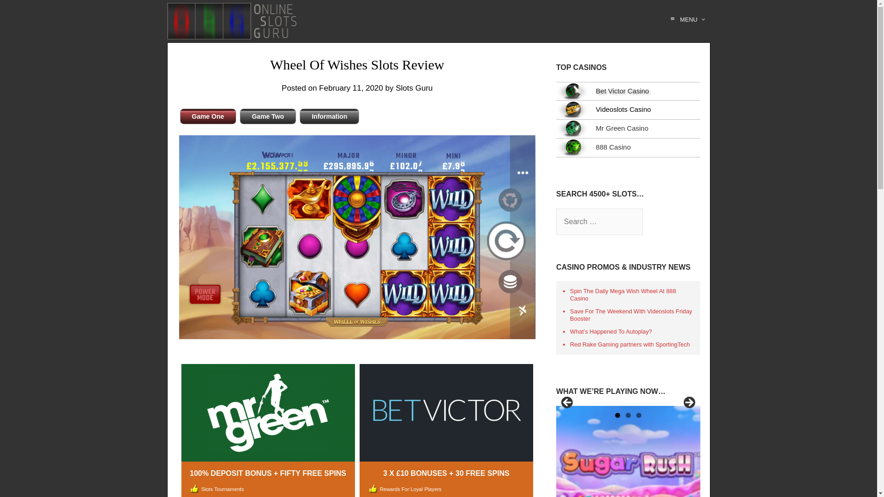 Image resolution: width=884 pixels, height=497 pixels. Describe the element at coordinates (268, 116) in the screenshot. I see `Game Two` at that location.